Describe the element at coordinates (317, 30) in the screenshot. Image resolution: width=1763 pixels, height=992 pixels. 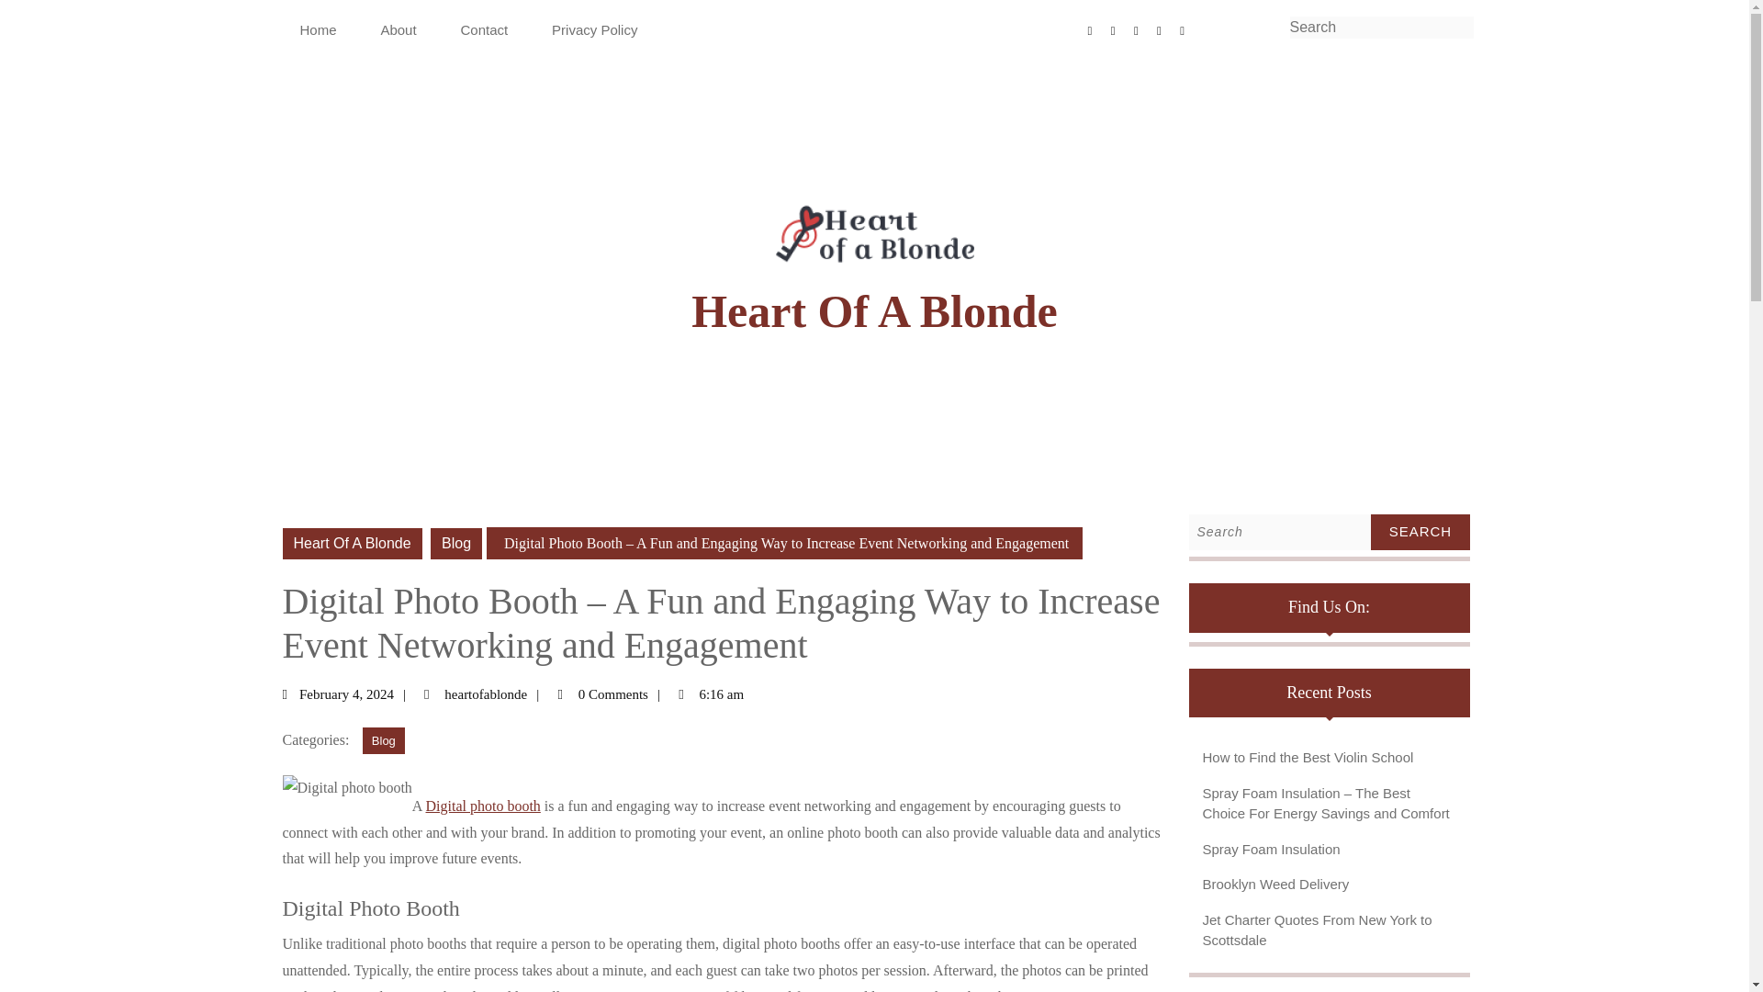
I see `Home` at that location.